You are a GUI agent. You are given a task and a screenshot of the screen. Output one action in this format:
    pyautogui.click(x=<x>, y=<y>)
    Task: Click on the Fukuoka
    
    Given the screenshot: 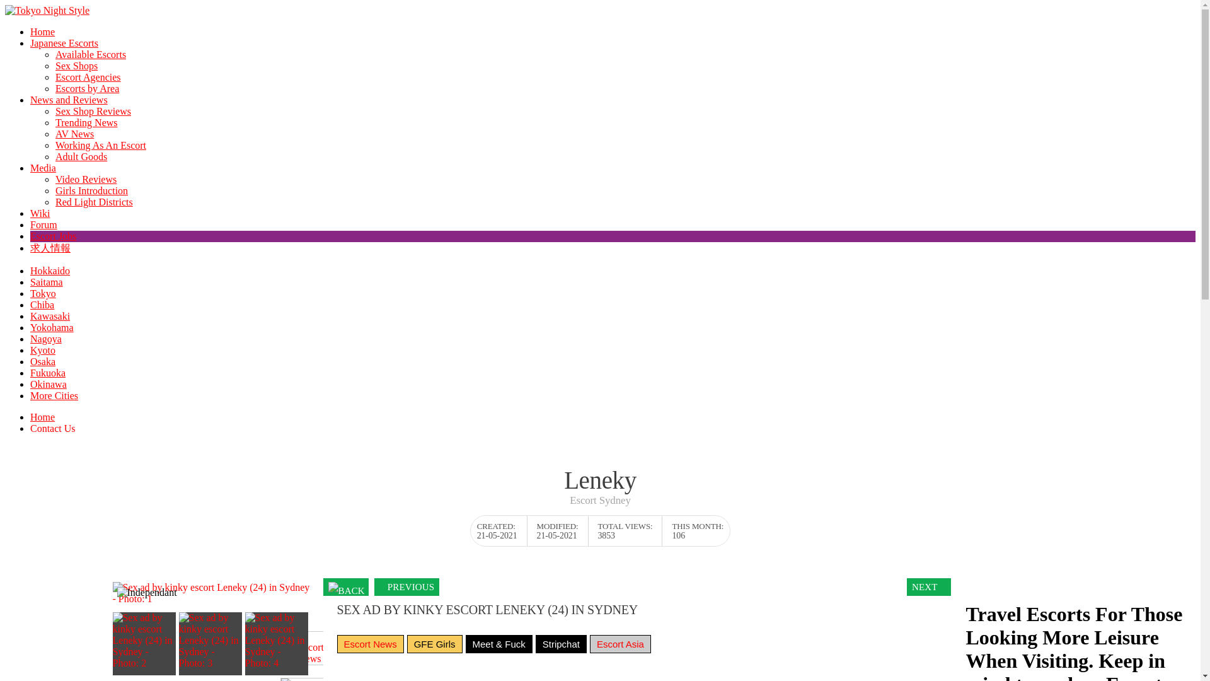 What is the action you would take?
    pyautogui.click(x=48, y=373)
    